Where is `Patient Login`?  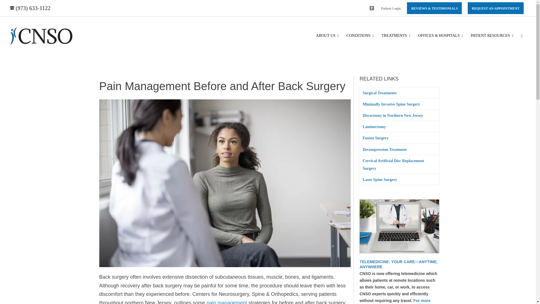
Patient Login is located at coordinates (391, 8).